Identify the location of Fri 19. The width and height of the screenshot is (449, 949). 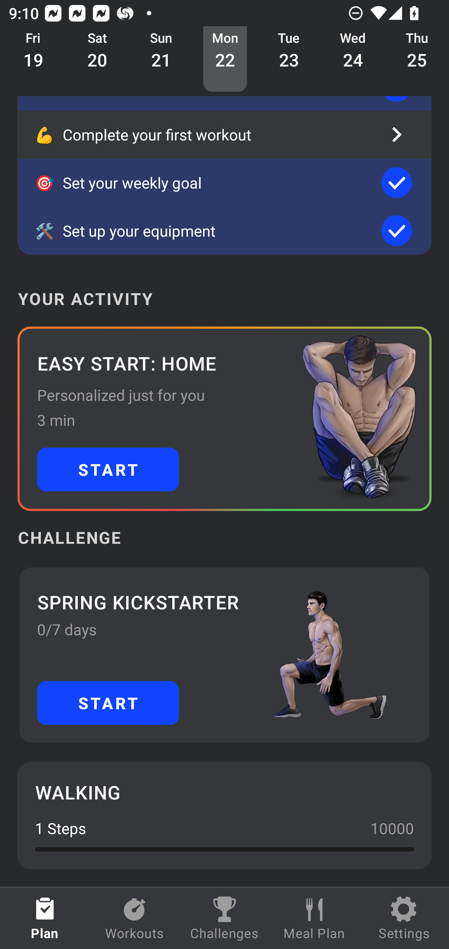
(33, 59).